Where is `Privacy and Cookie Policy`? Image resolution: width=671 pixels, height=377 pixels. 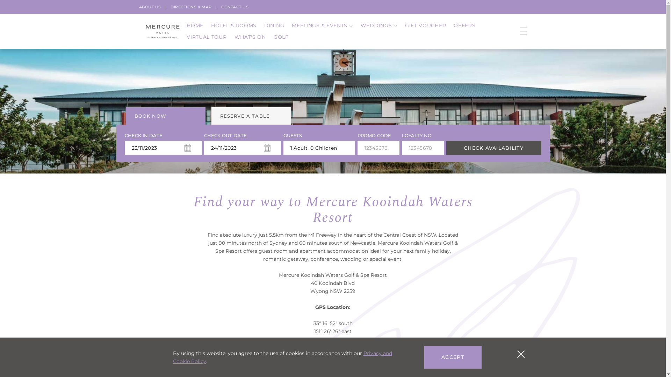
Privacy and Cookie Policy is located at coordinates (282, 357).